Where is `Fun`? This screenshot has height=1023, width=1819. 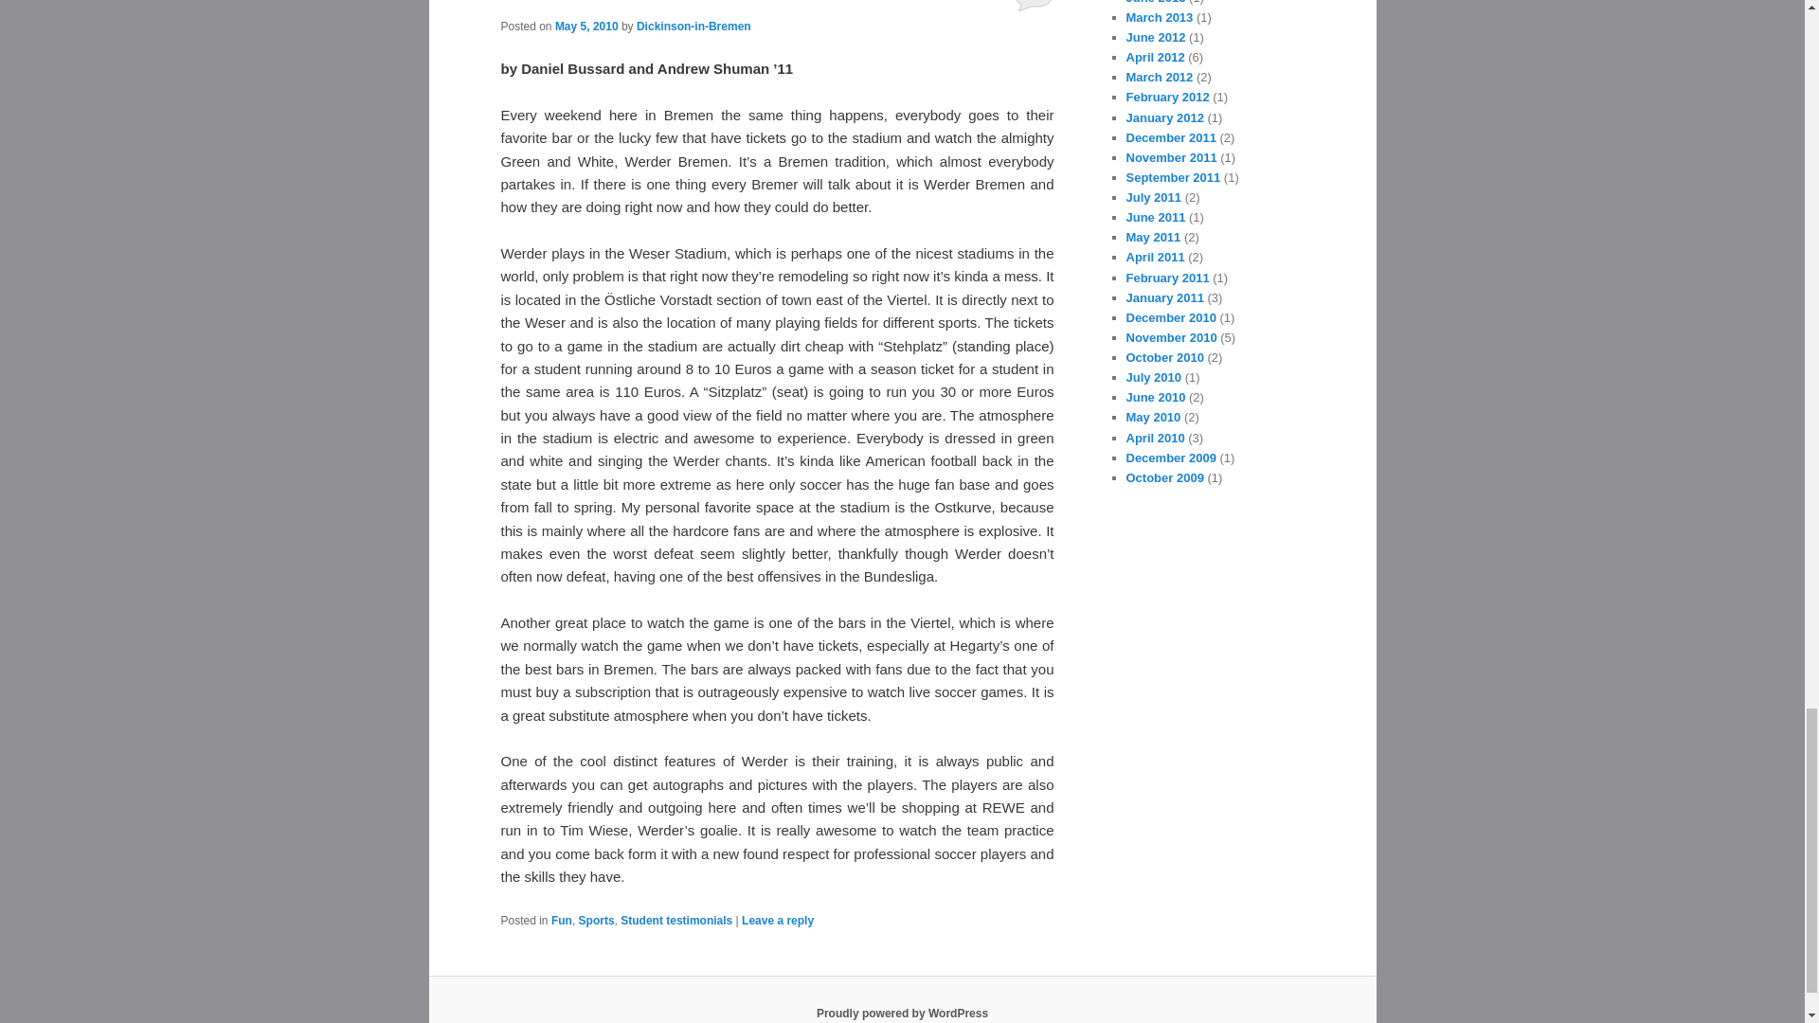
Fun is located at coordinates (561, 921).